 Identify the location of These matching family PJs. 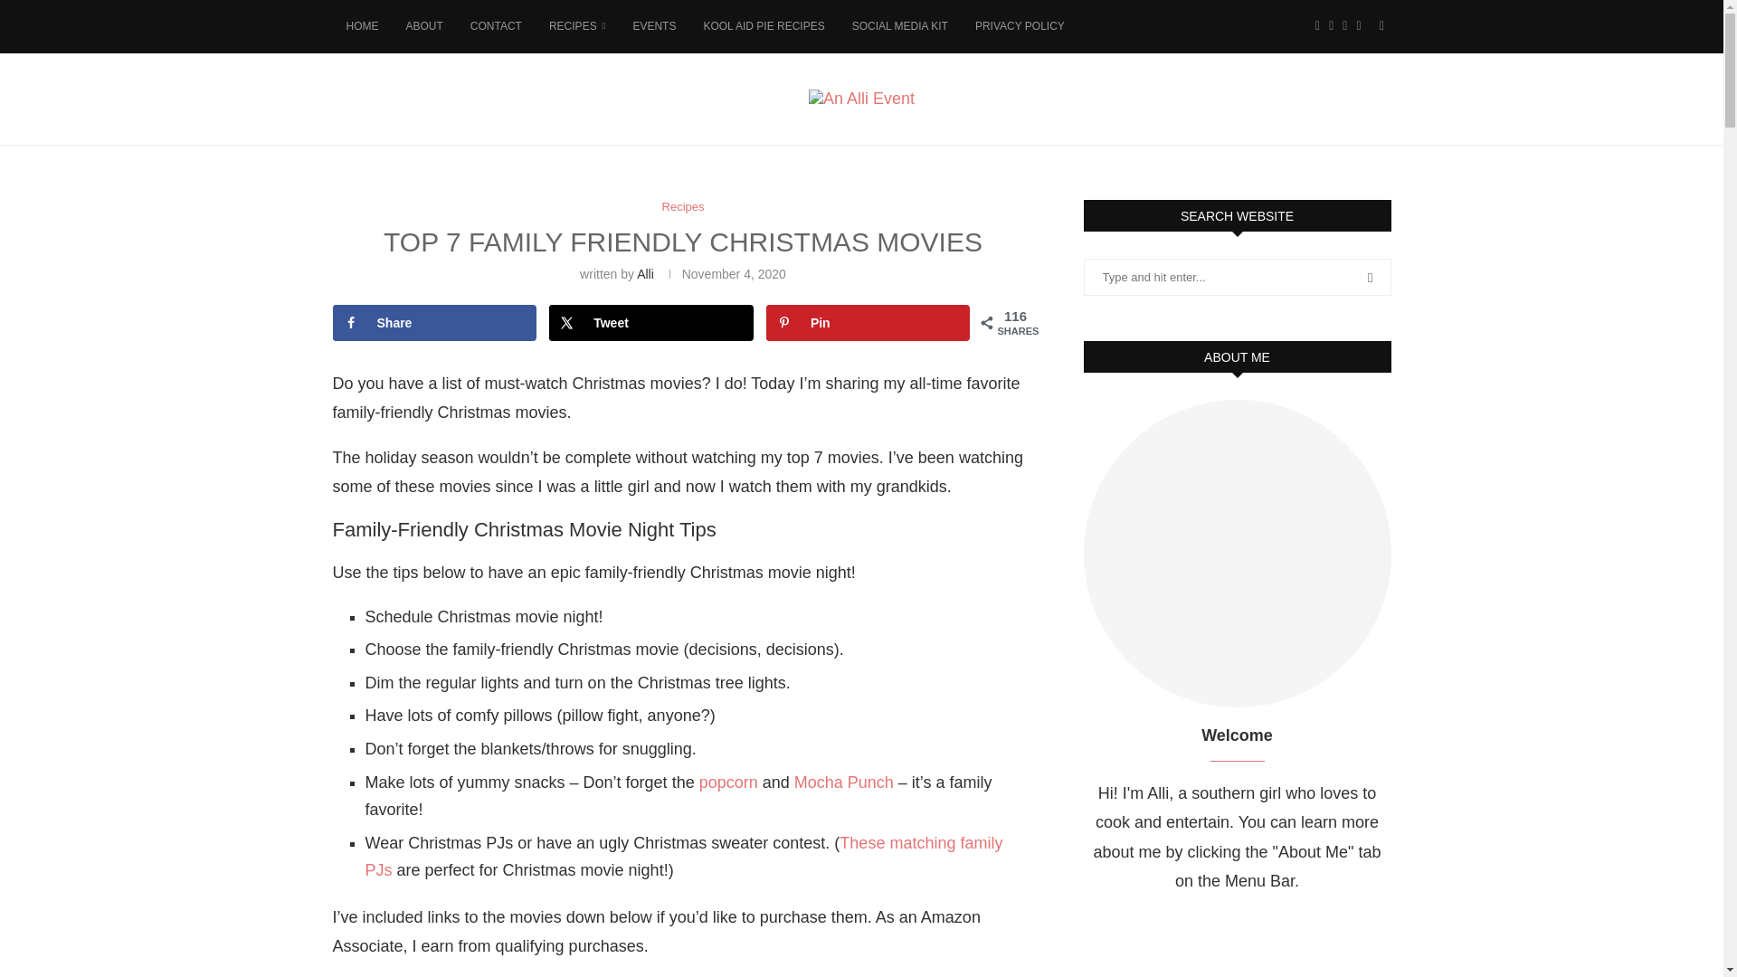
(684, 858).